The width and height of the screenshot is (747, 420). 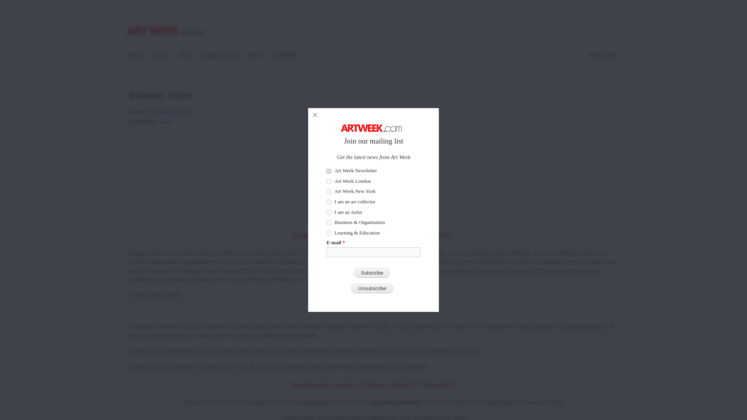 What do you see at coordinates (608, 54) in the screenshot?
I see `Login` at bounding box center [608, 54].